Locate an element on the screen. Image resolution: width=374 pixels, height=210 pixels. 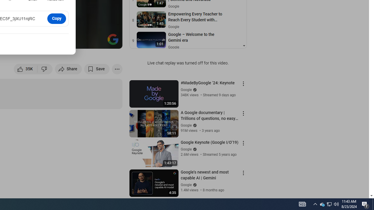
Channel watermark is located at coordinates (113, 39).